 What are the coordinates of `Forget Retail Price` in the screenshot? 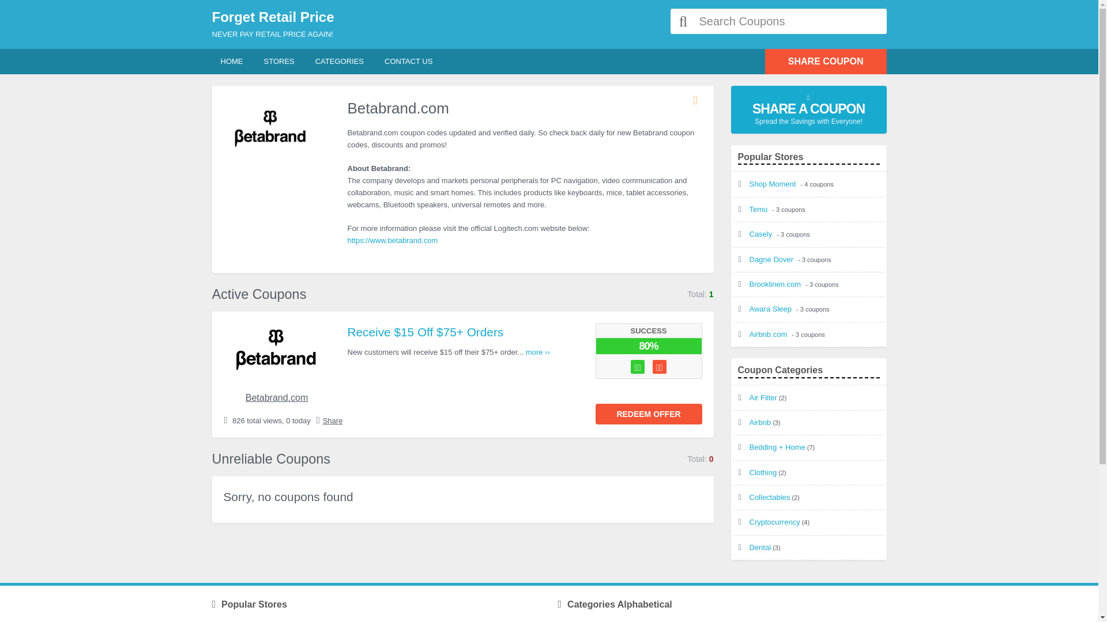 It's located at (376, 17).